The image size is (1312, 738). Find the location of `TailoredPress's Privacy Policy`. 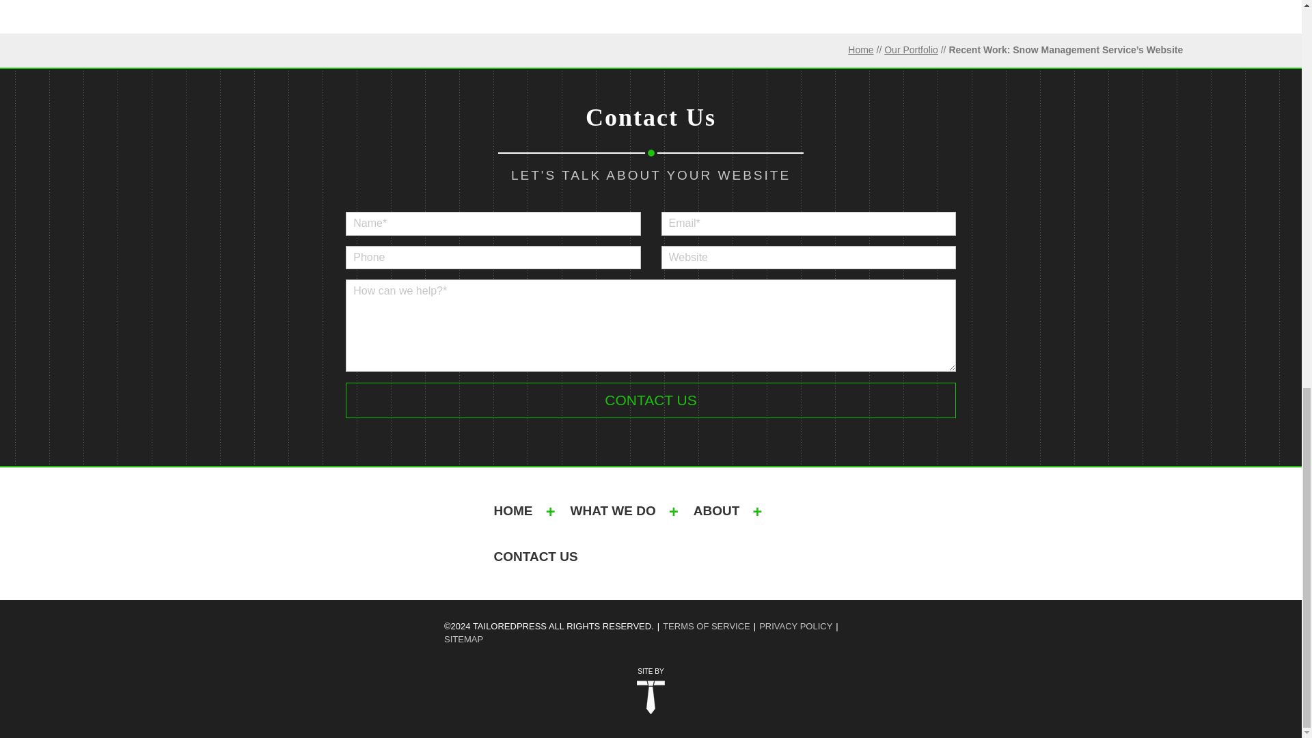

TailoredPress's Privacy Policy is located at coordinates (795, 627).